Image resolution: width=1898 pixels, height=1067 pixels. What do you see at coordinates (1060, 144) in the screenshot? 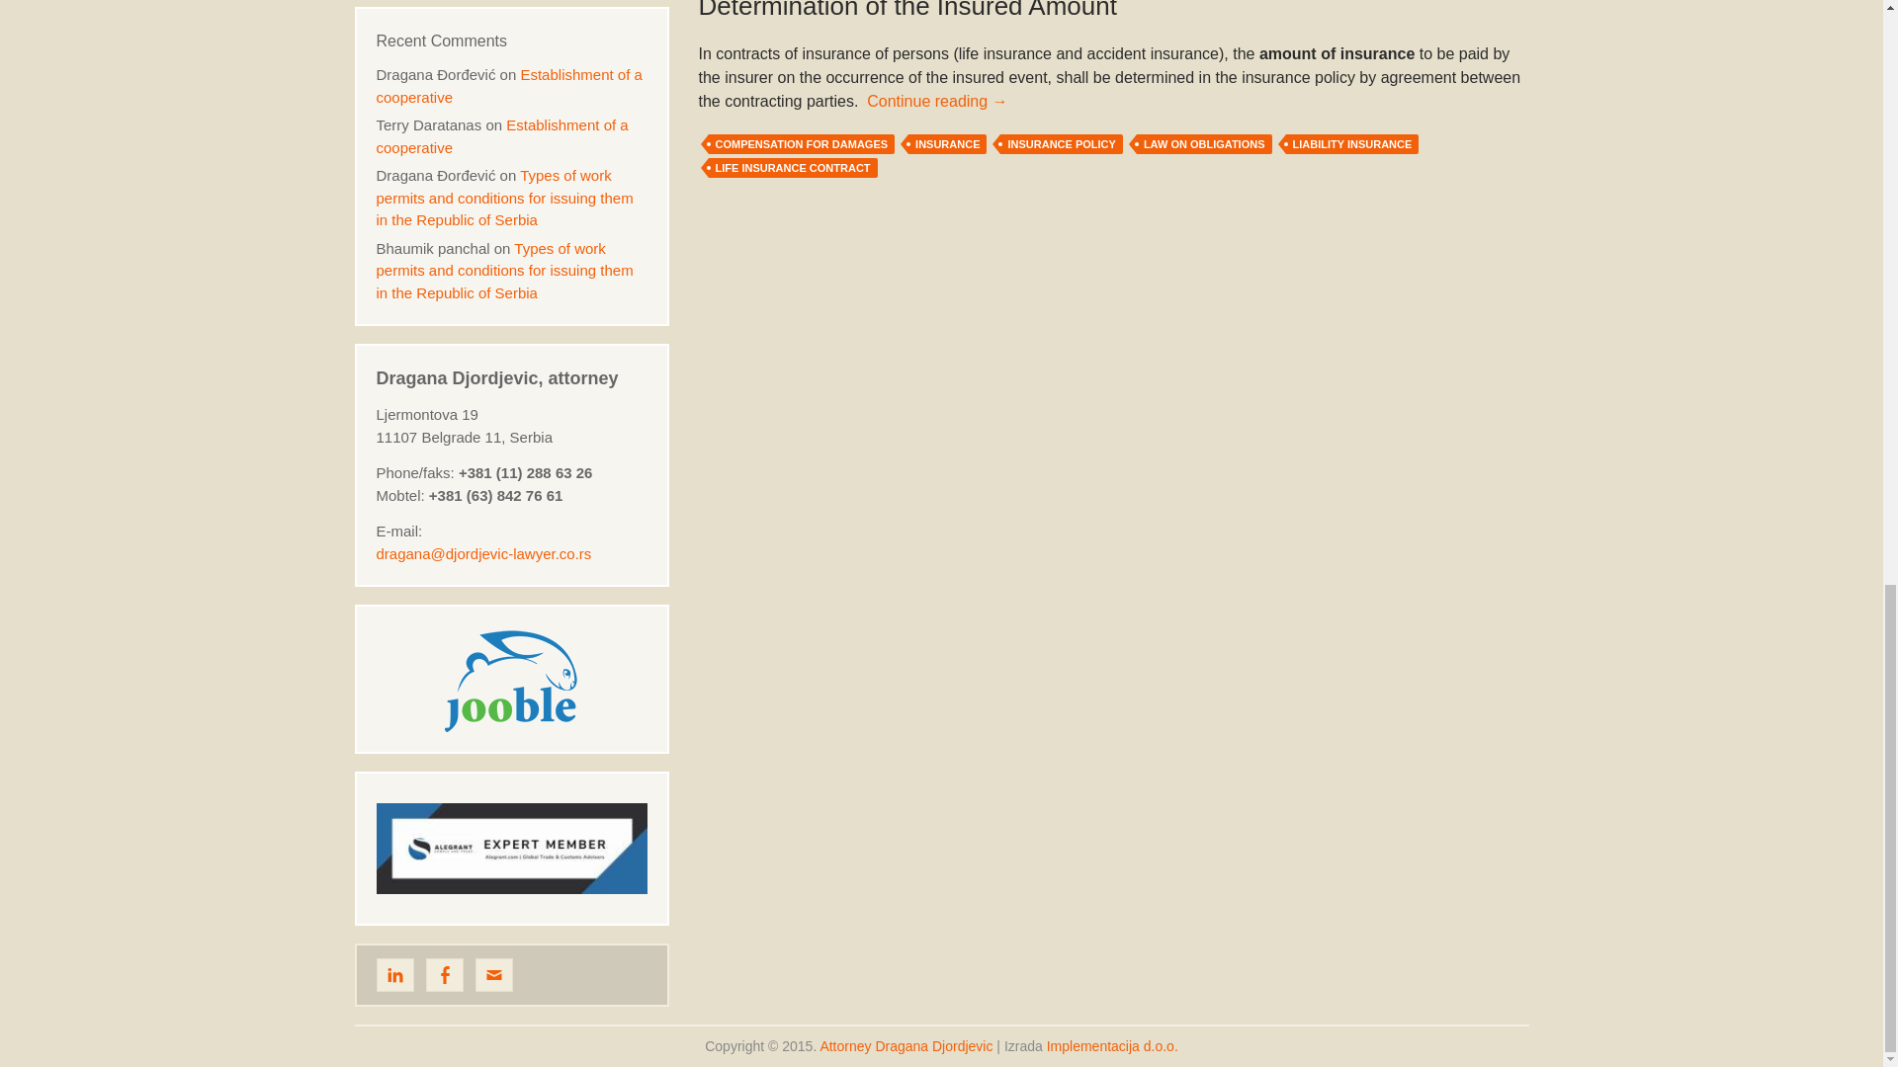
I see `INSURANCE POLICY` at bounding box center [1060, 144].